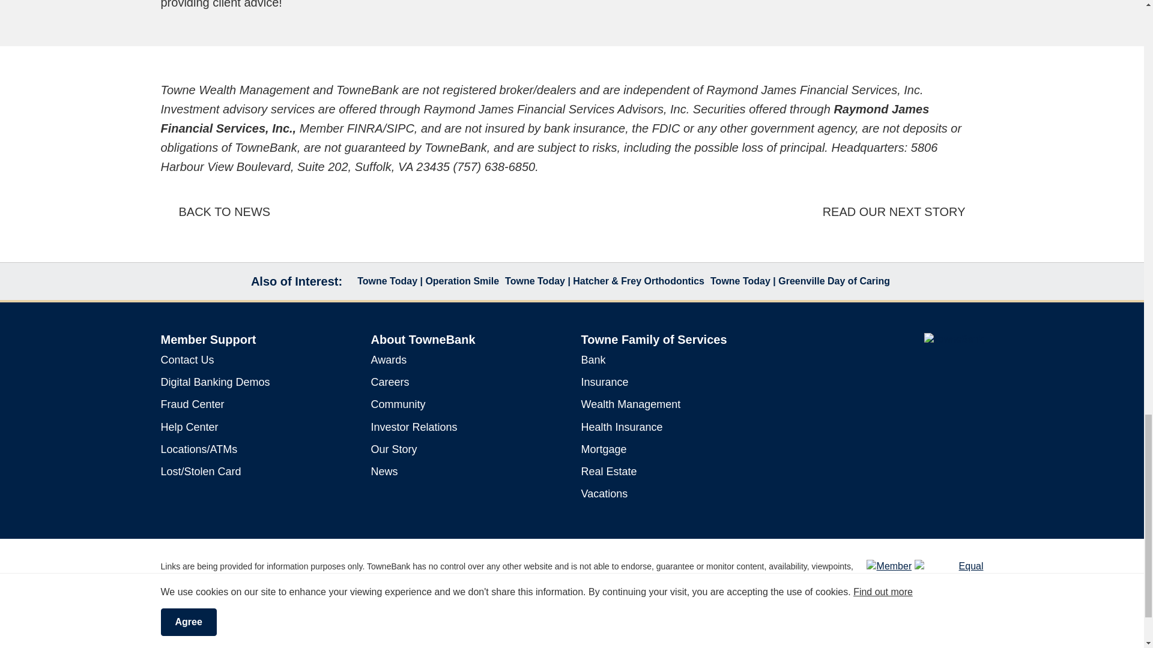 The image size is (1153, 648). I want to click on Careers, so click(390, 382).